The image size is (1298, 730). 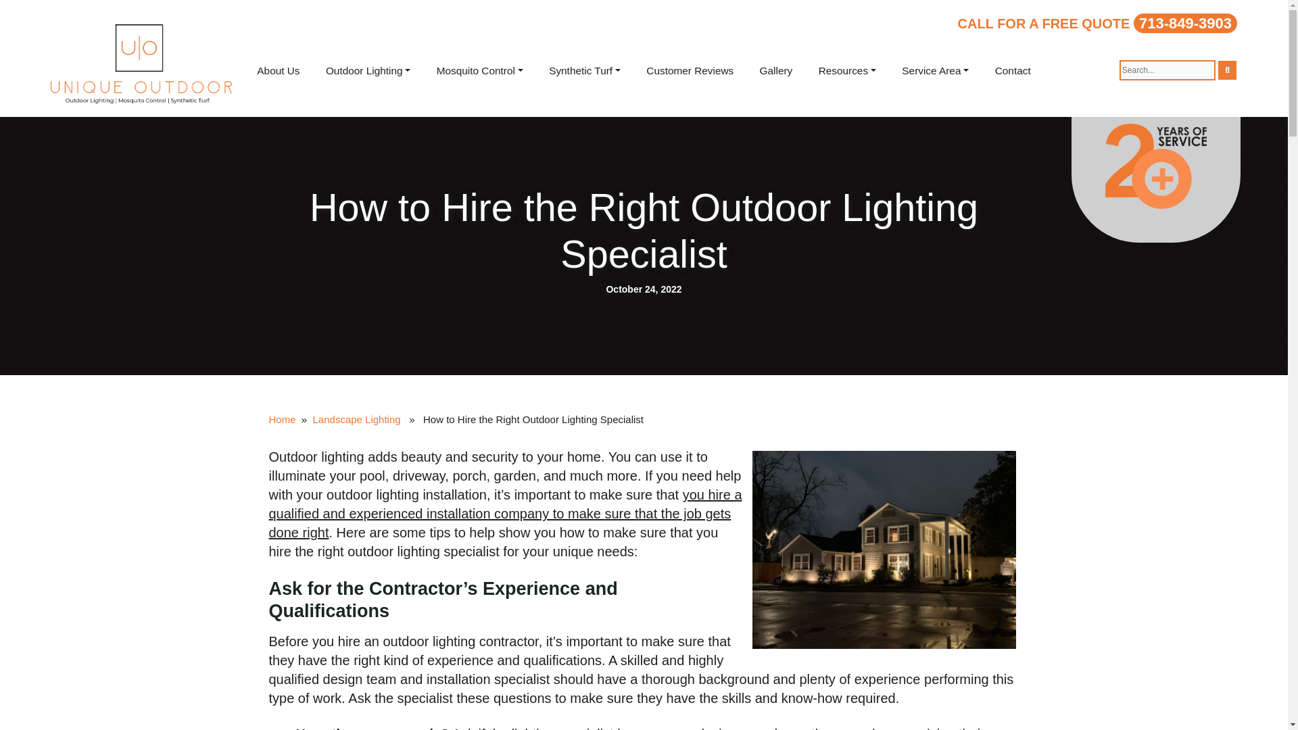 I want to click on Home, so click(x=282, y=419).